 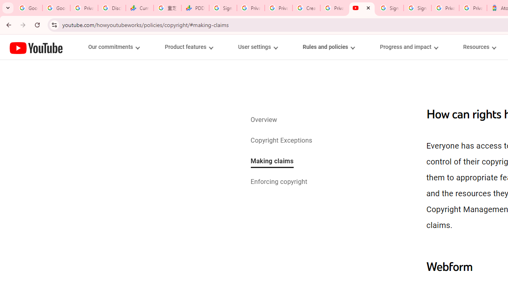 I want to click on Progress and impact menupopup, so click(x=409, y=47).